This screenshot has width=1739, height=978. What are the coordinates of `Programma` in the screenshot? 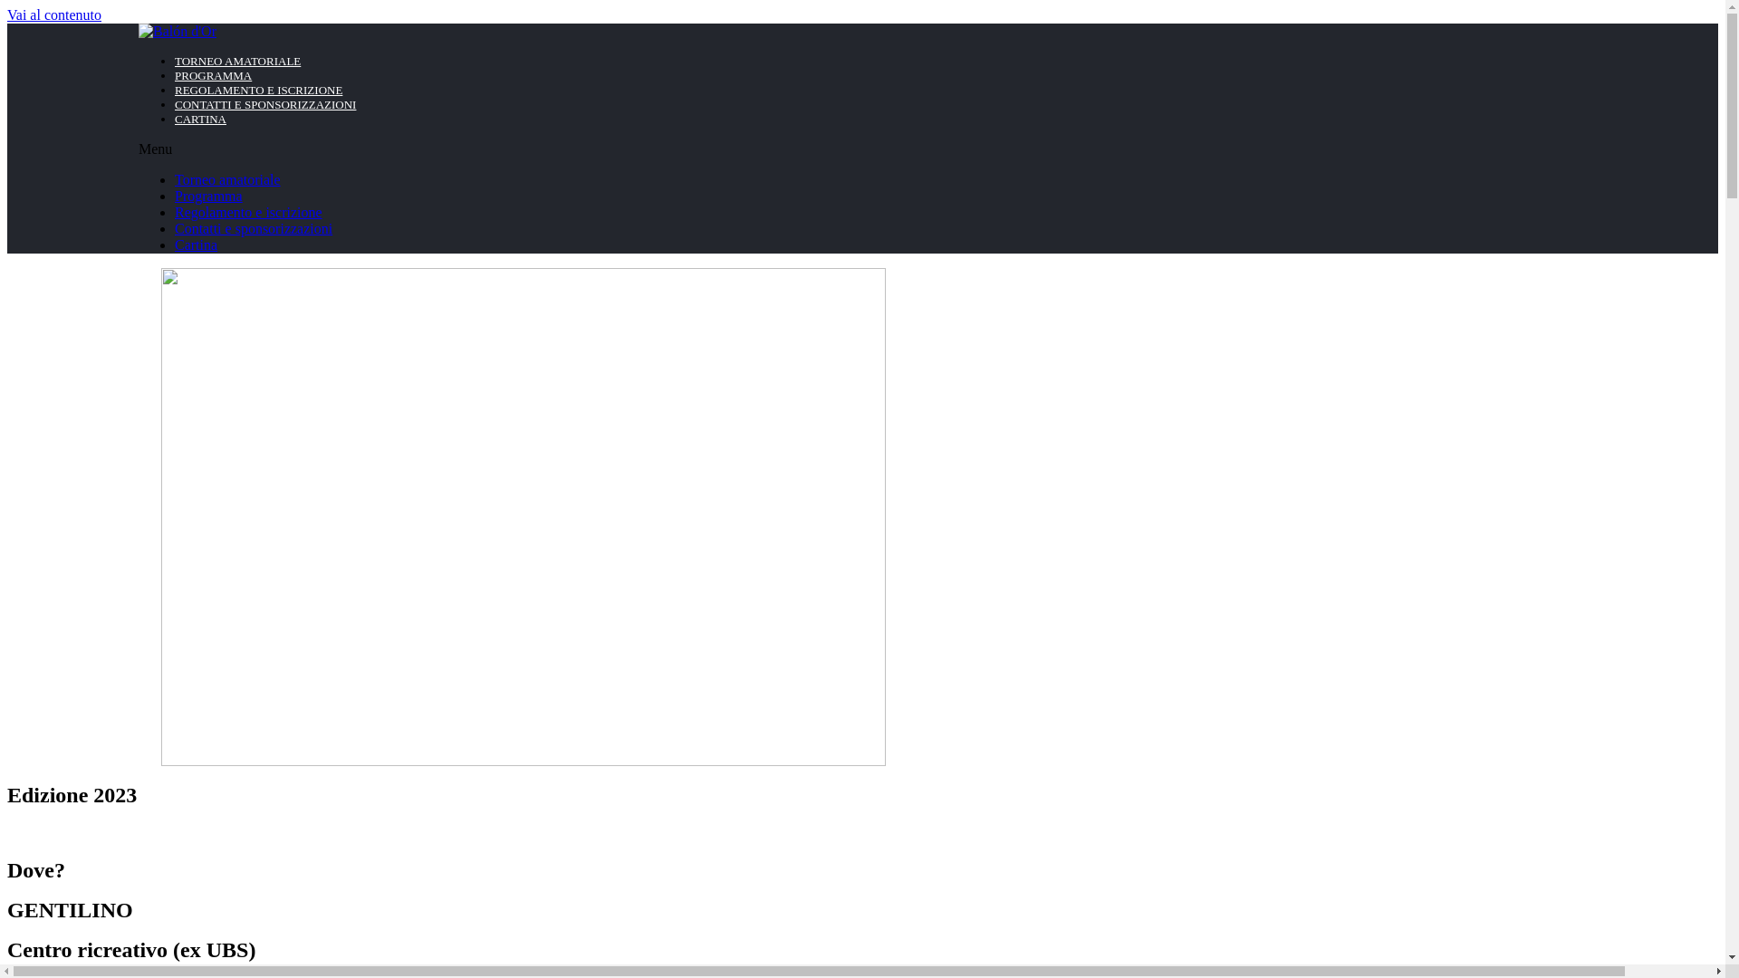 It's located at (208, 196).